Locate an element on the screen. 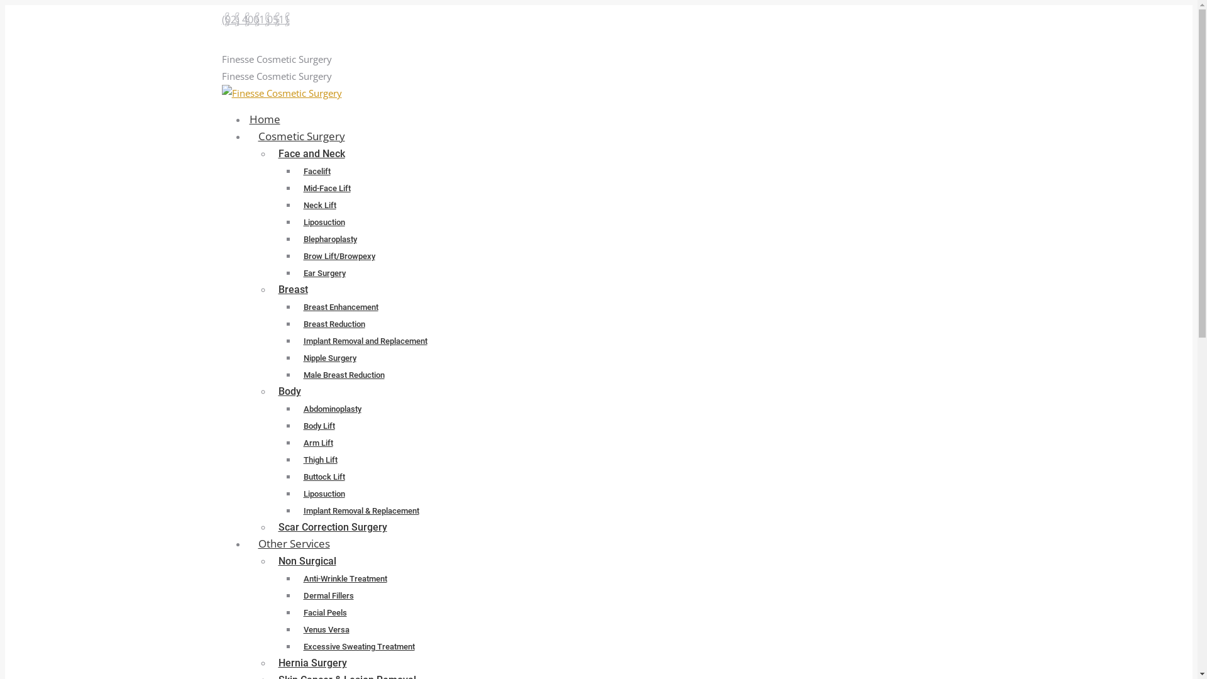  Body Lift is located at coordinates (319, 425).